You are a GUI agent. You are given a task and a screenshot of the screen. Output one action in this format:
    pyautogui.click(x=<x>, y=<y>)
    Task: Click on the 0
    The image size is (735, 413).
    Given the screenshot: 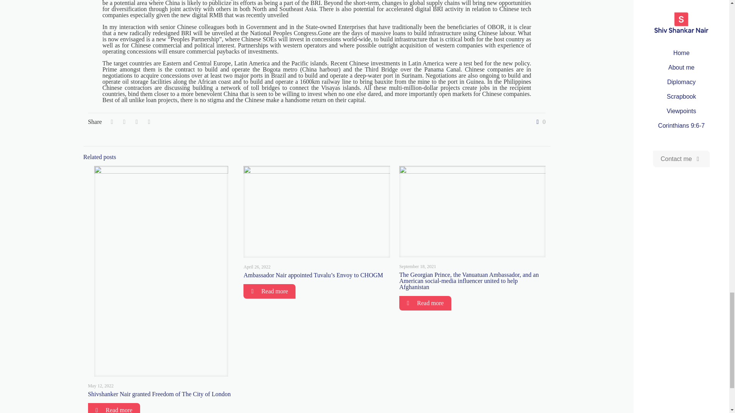 What is the action you would take?
    pyautogui.click(x=539, y=122)
    